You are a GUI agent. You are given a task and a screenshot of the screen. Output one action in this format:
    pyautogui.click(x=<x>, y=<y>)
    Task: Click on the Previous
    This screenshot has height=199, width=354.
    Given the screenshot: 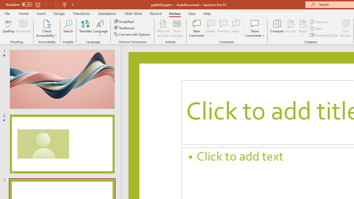 What is the action you would take?
    pyautogui.click(x=319, y=22)
    